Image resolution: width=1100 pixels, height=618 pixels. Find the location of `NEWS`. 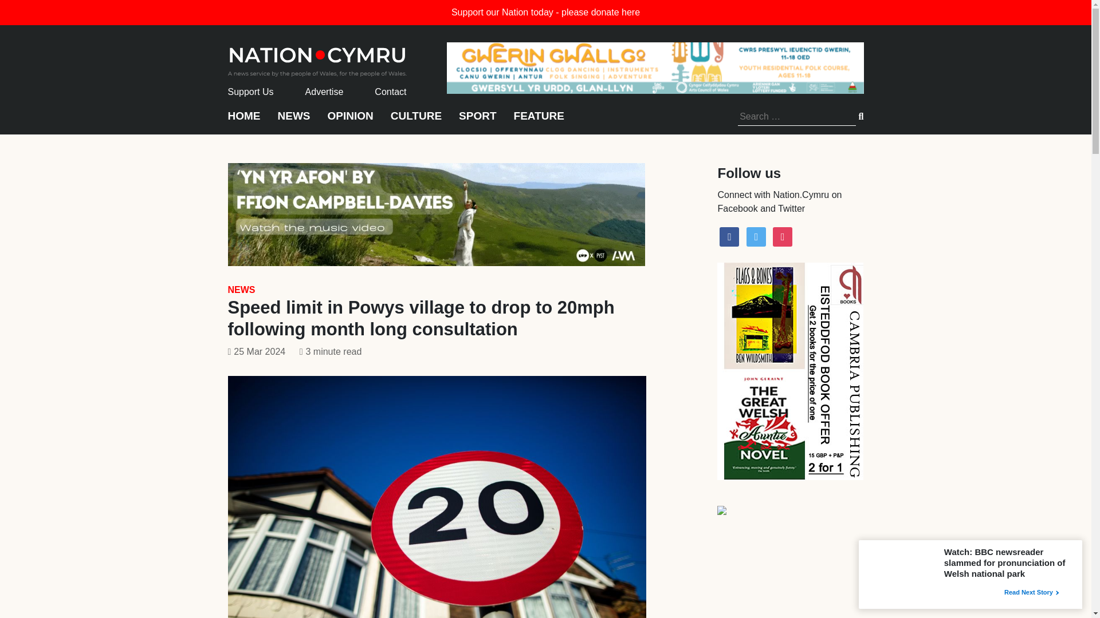

NEWS is located at coordinates (241, 290).